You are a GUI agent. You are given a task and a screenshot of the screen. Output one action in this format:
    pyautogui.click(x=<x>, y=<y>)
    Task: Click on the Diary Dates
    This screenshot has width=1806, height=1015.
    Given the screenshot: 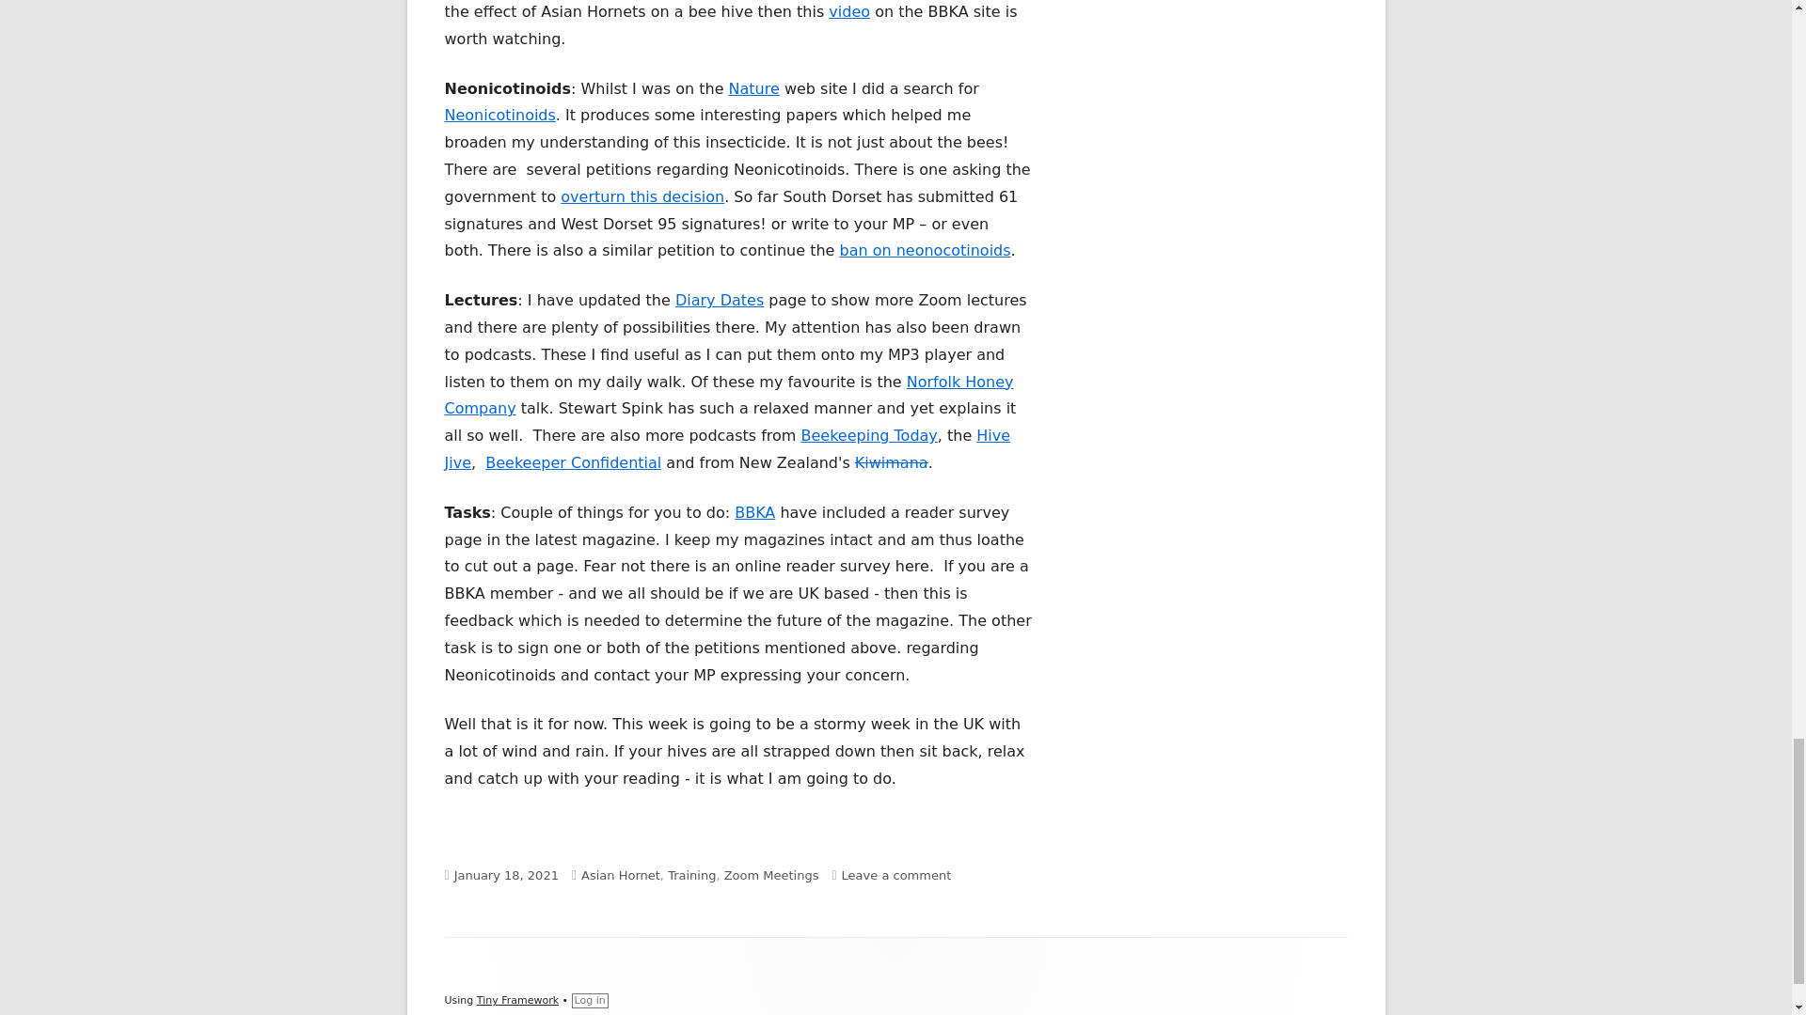 What is the action you would take?
    pyautogui.click(x=720, y=300)
    